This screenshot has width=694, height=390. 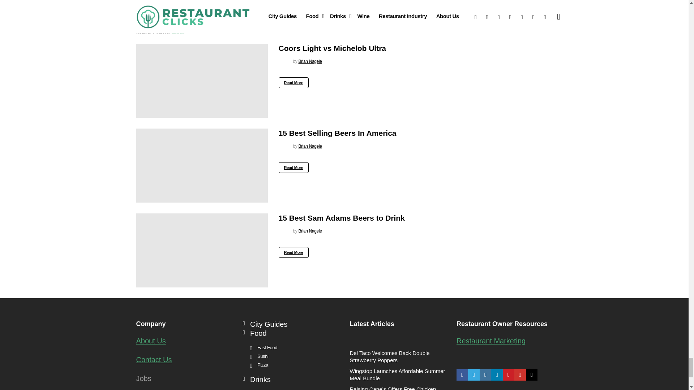 I want to click on Coors Light vs Michelob Ultra, so click(x=202, y=81).